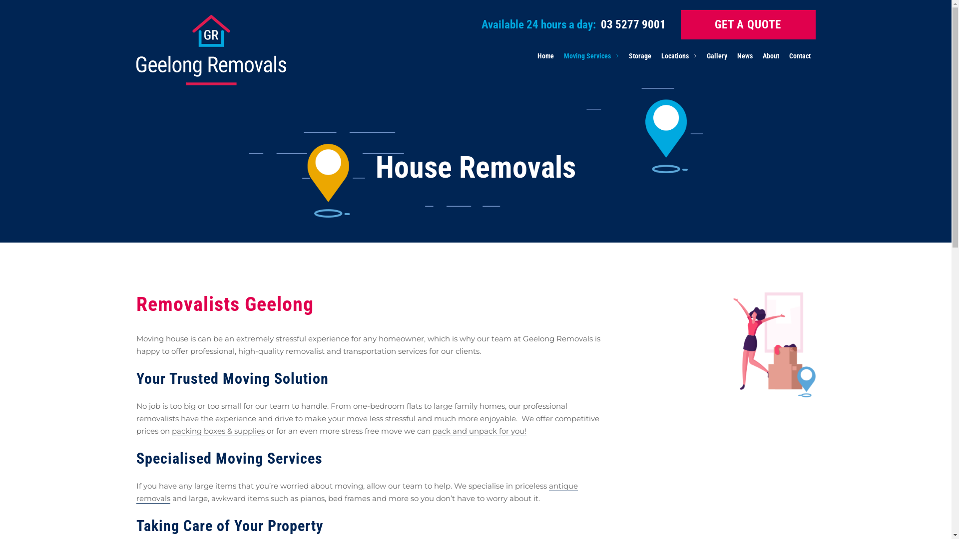  Describe the element at coordinates (357, 492) in the screenshot. I see `antique removals` at that location.